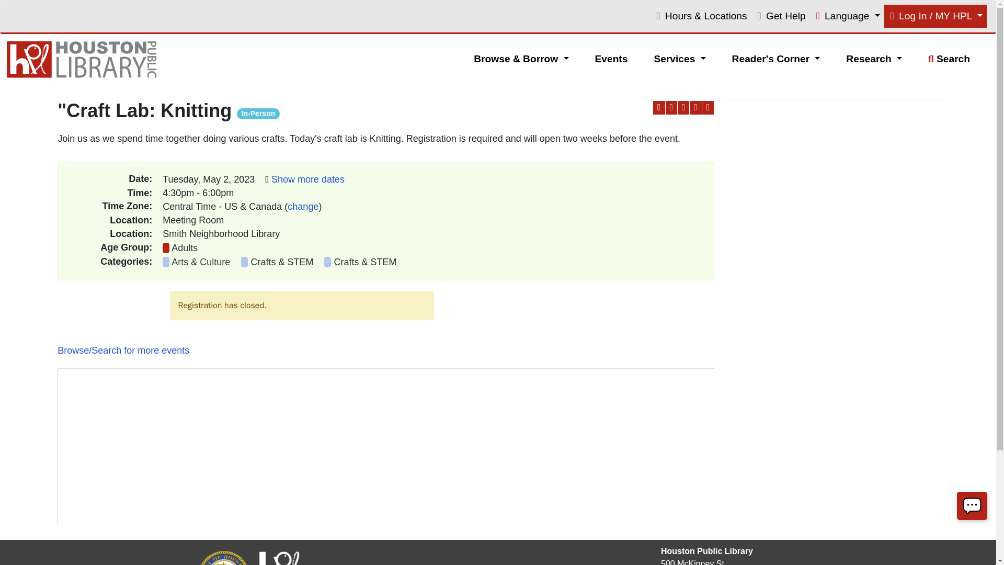 Image resolution: width=1004 pixels, height=565 pixels. What do you see at coordinates (680, 59) in the screenshot?
I see `Services` at bounding box center [680, 59].